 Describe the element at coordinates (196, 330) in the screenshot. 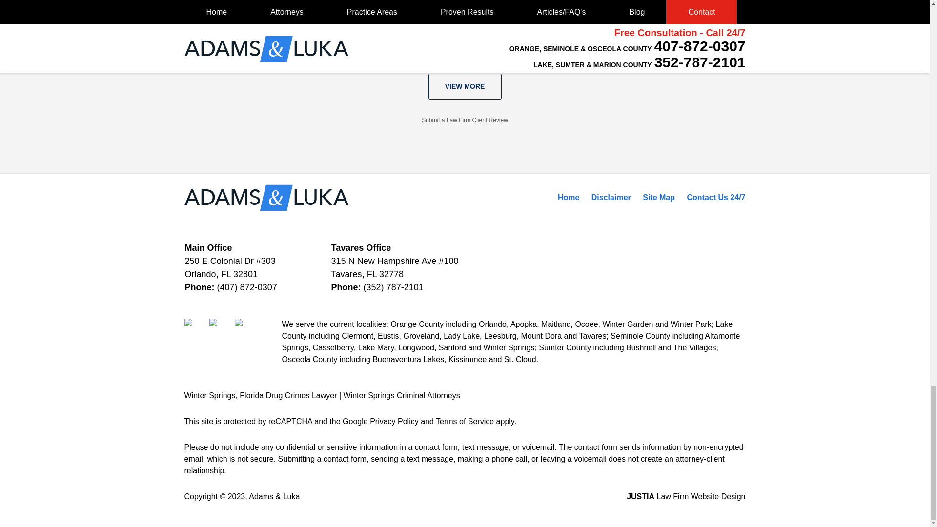

I see `Facebook` at that location.